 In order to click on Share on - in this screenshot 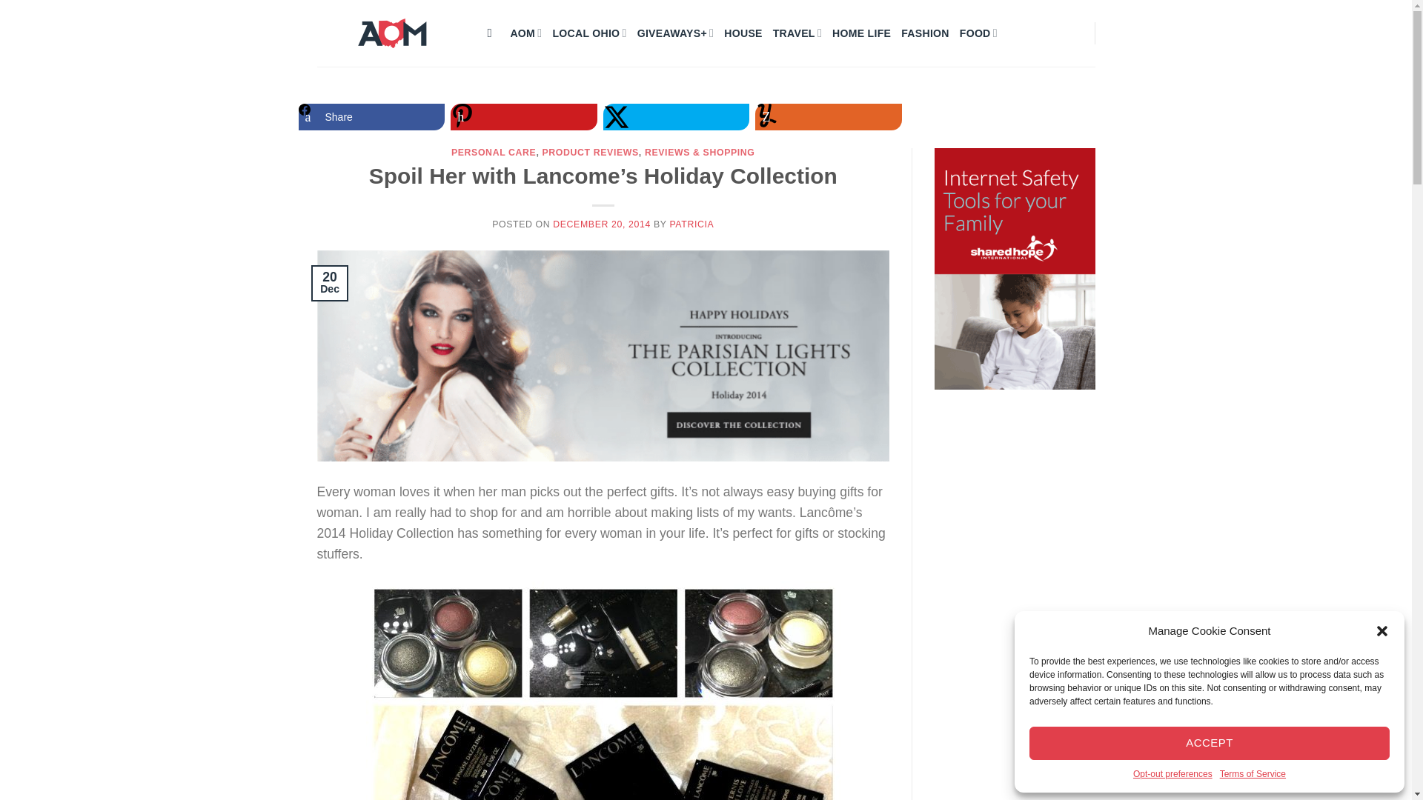, I will do `click(524, 117)`.